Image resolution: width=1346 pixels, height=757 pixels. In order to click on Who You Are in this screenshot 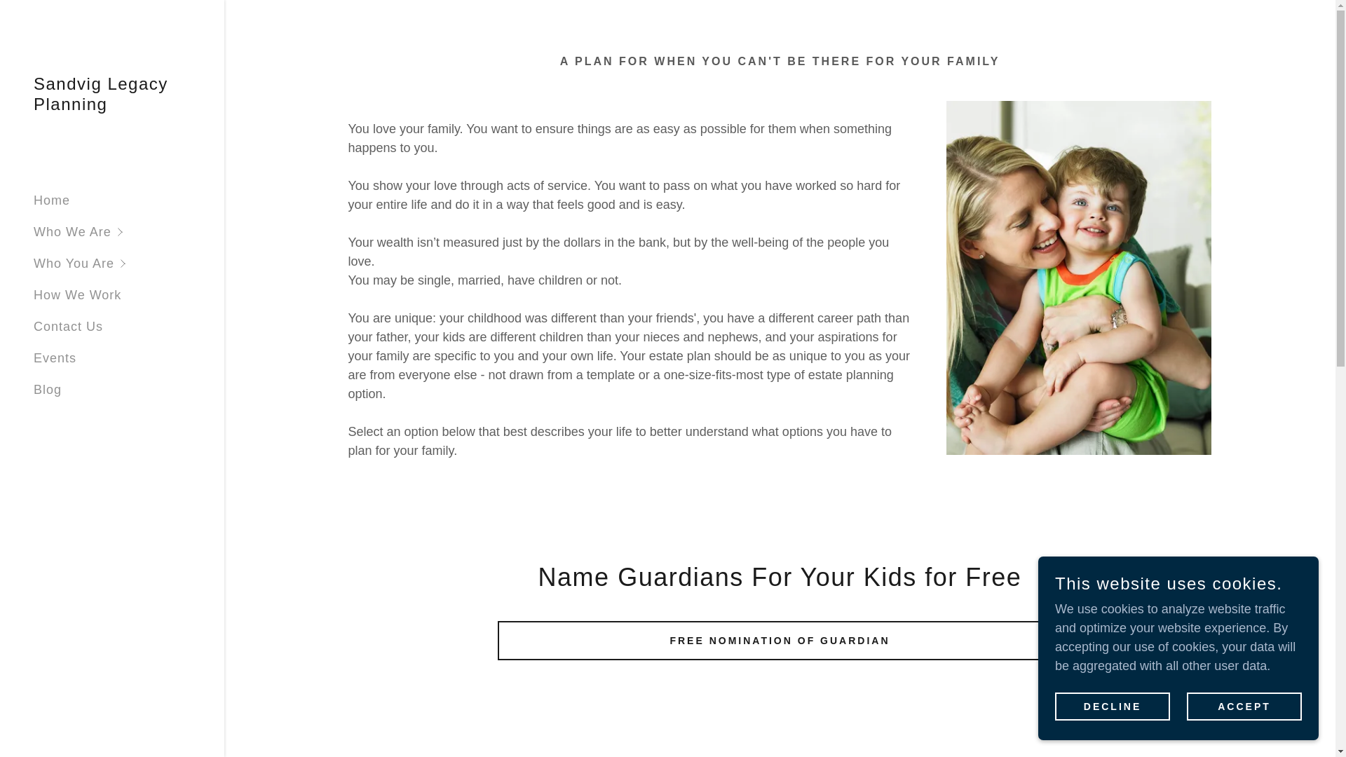, I will do `click(129, 264)`.